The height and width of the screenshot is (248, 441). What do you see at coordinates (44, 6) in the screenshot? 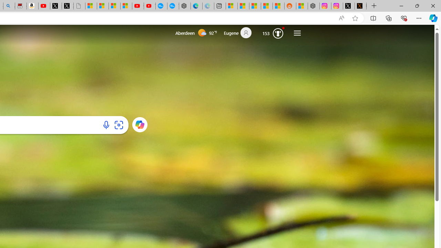
I see `Day 1: Arriving in Yemen (surreal to be here) - YouTube` at bounding box center [44, 6].